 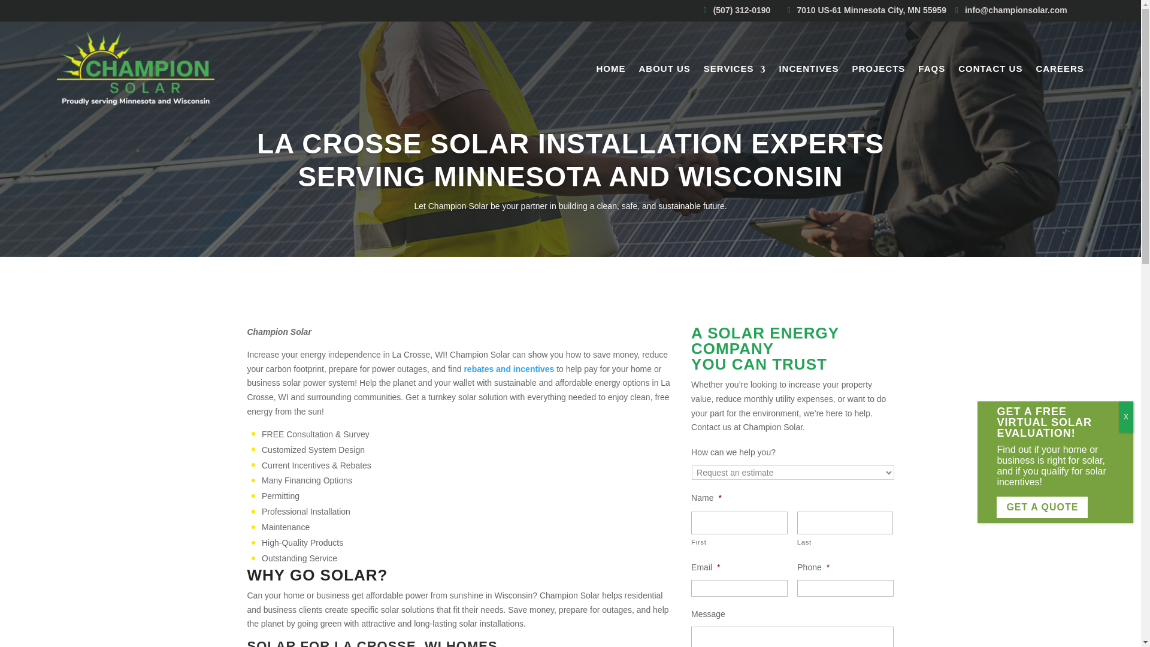 I want to click on rebates and incentives, so click(x=509, y=369).